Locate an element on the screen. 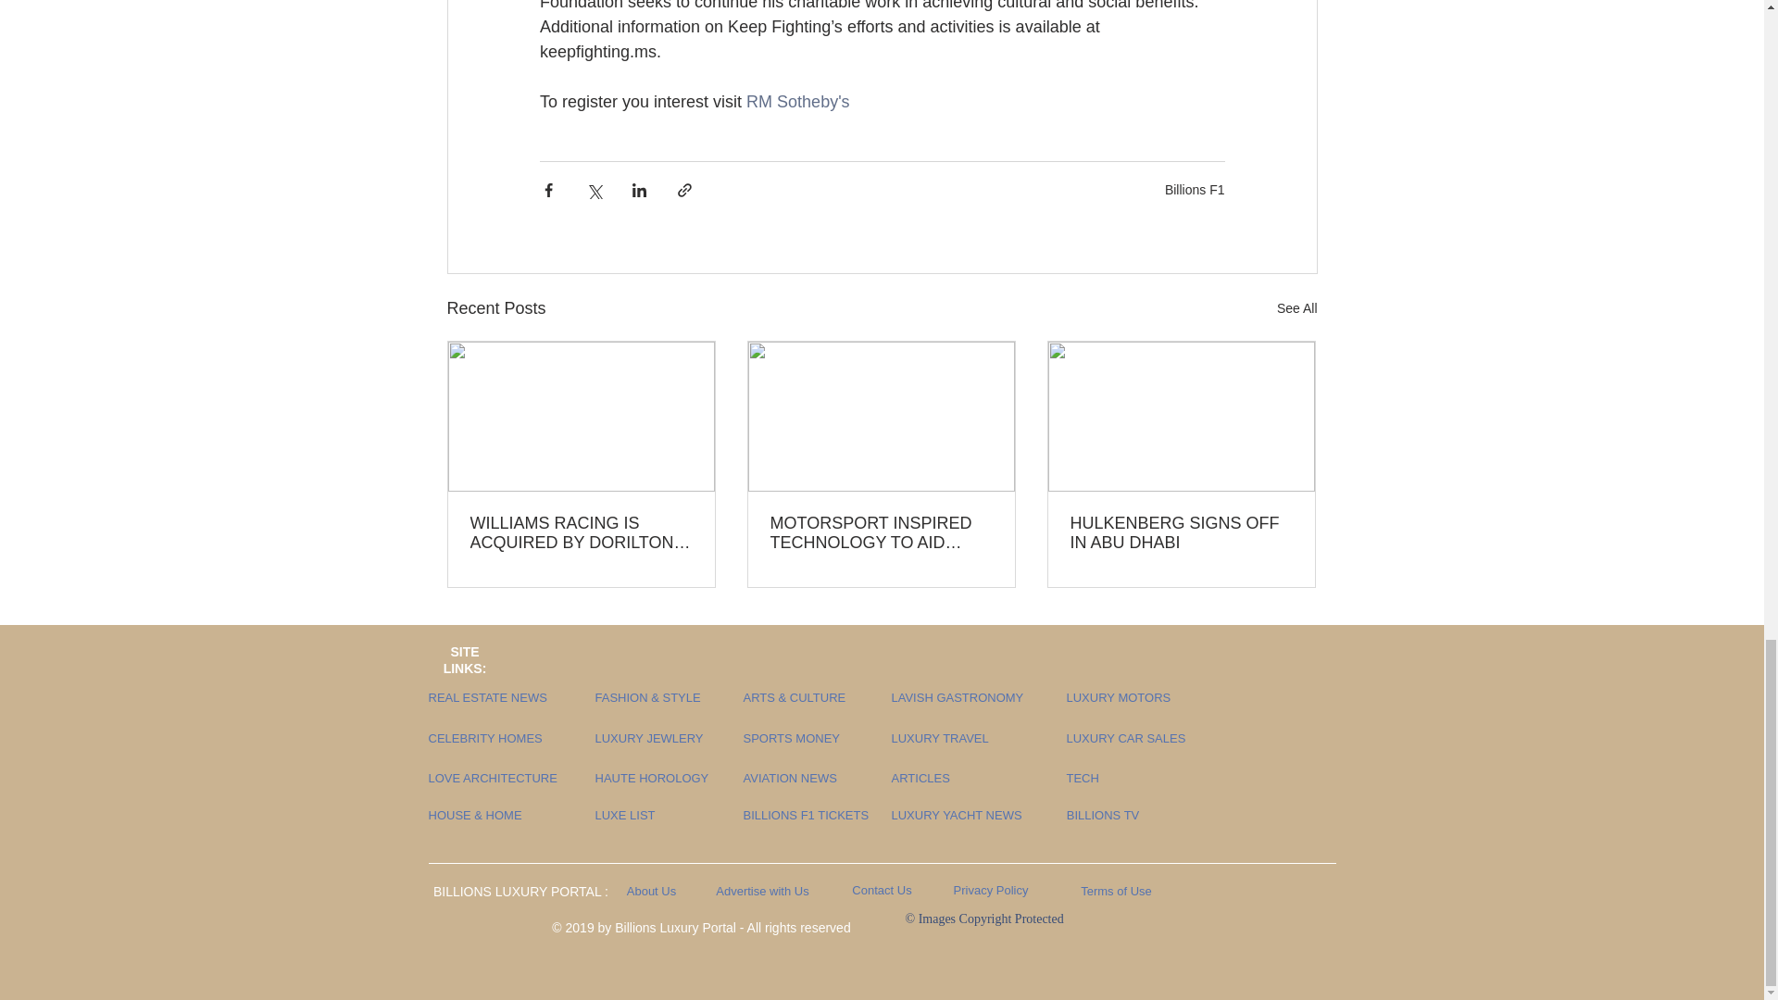 The width and height of the screenshot is (1778, 1000). HULKENBERG SIGNS OFF IN ABU DHABI is located at coordinates (1181, 533).